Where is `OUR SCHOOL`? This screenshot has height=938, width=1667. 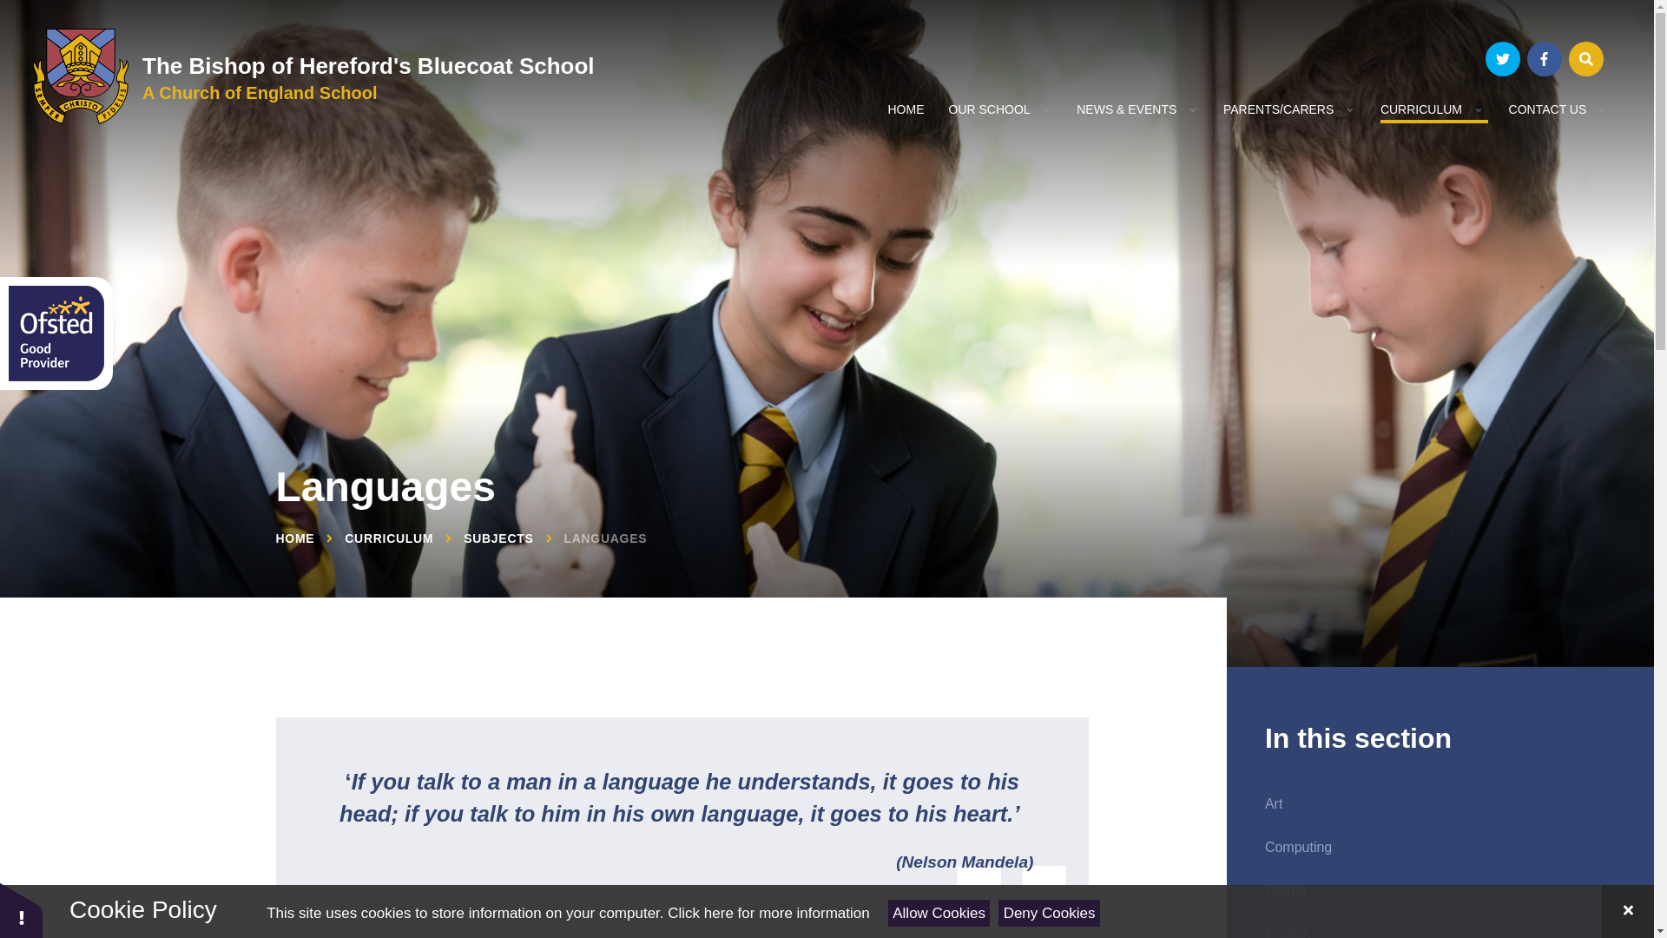 OUR SCHOOL is located at coordinates (988, 109).